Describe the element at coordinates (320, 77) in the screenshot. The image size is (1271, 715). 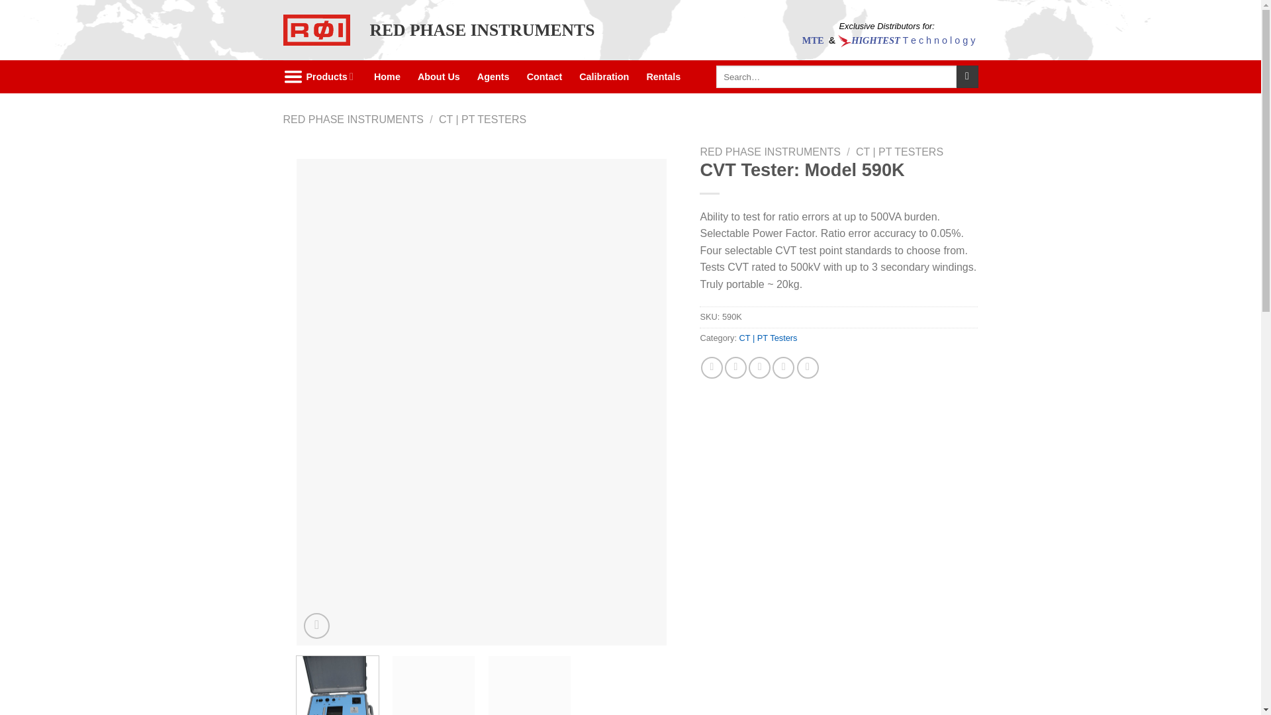
I see `Products` at that location.